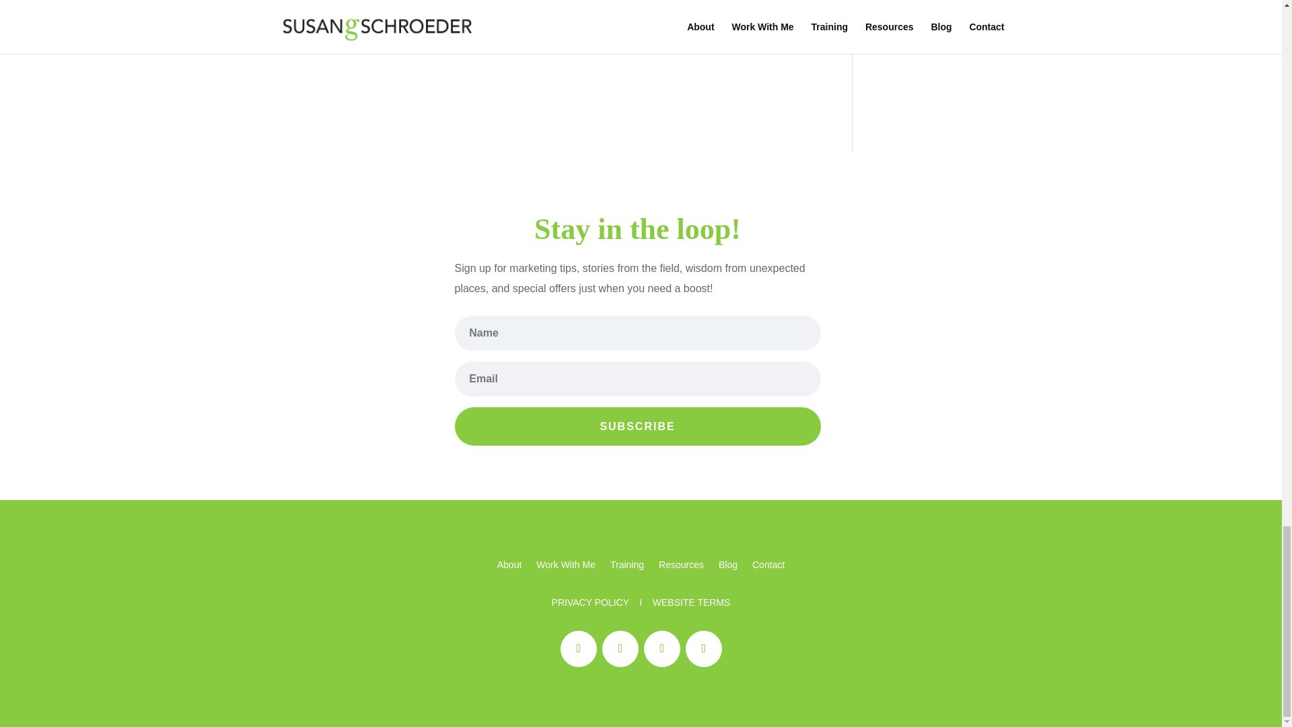  What do you see at coordinates (620, 649) in the screenshot?
I see `Follow on X` at bounding box center [620, 649].